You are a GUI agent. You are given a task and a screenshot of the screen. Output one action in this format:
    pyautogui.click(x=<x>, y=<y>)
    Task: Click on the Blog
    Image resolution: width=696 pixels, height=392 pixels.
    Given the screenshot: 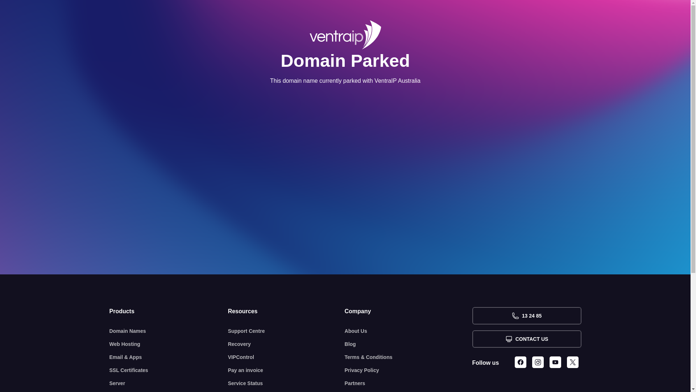 What is the action you would take?
    pyautogui.click(x=409, y=344)
    